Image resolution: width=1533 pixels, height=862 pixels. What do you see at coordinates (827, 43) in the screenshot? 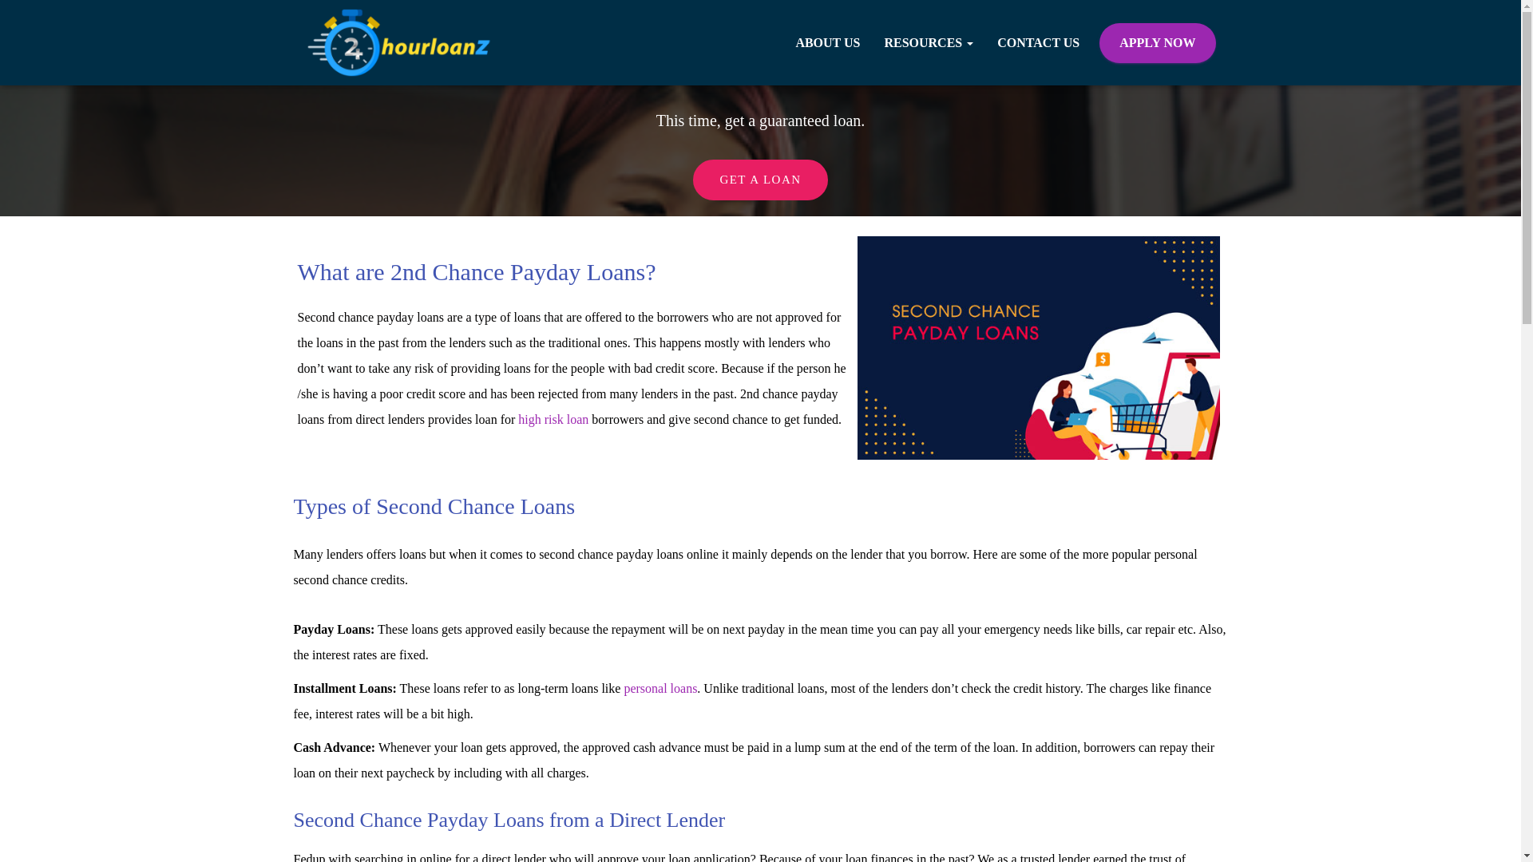
I see `ABOUT US` at bounding box center [827, 43].